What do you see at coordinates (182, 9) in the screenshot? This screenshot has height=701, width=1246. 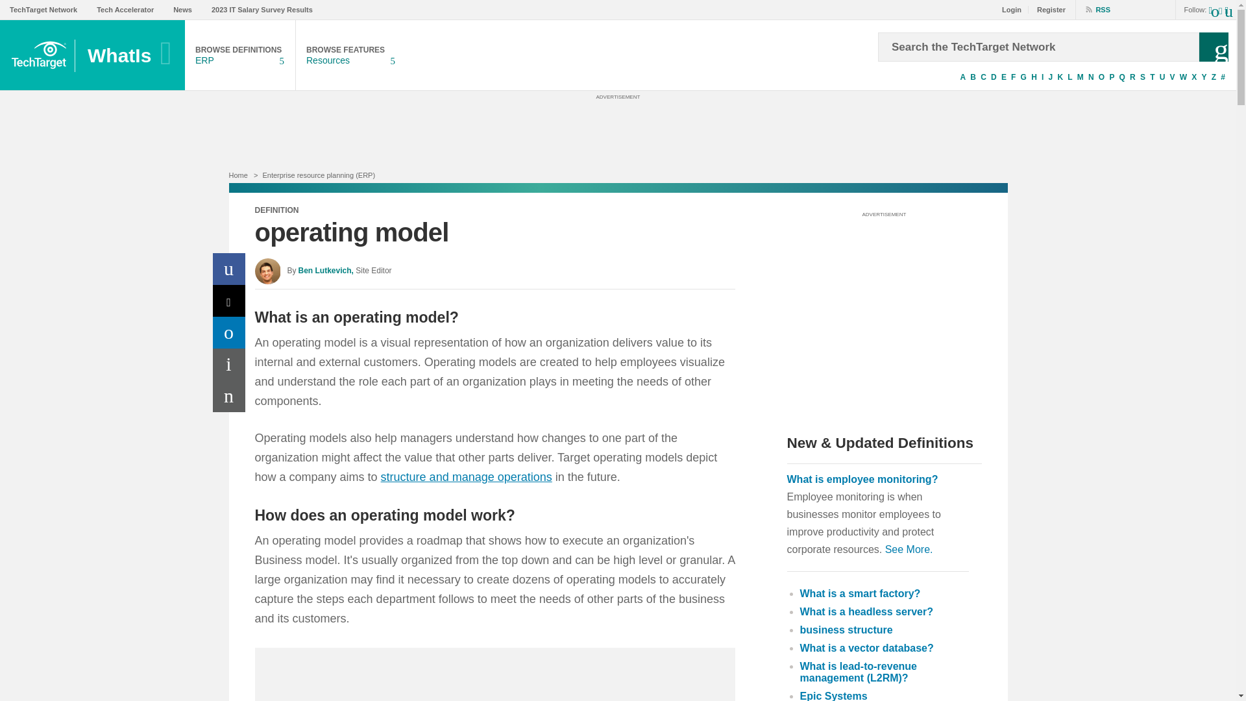 I see `News` at bounding box center [182, 9].